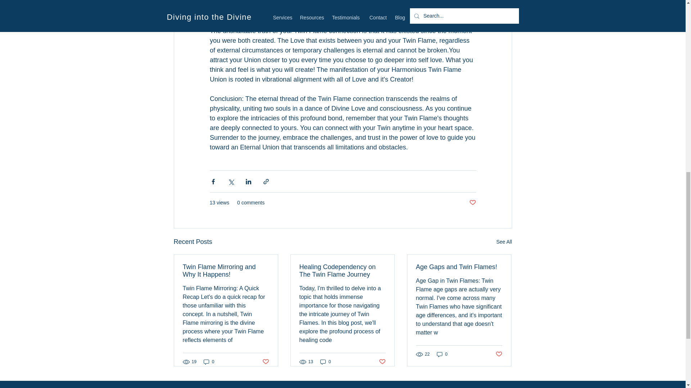 This screenshot has width=691, height=388. I want to click on See All, so click(504, 241).